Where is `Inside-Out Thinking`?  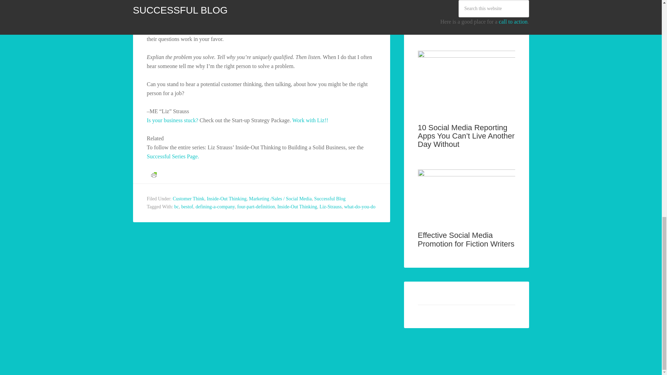
Inside-Out Thinking is located at coordinates (297, 206).